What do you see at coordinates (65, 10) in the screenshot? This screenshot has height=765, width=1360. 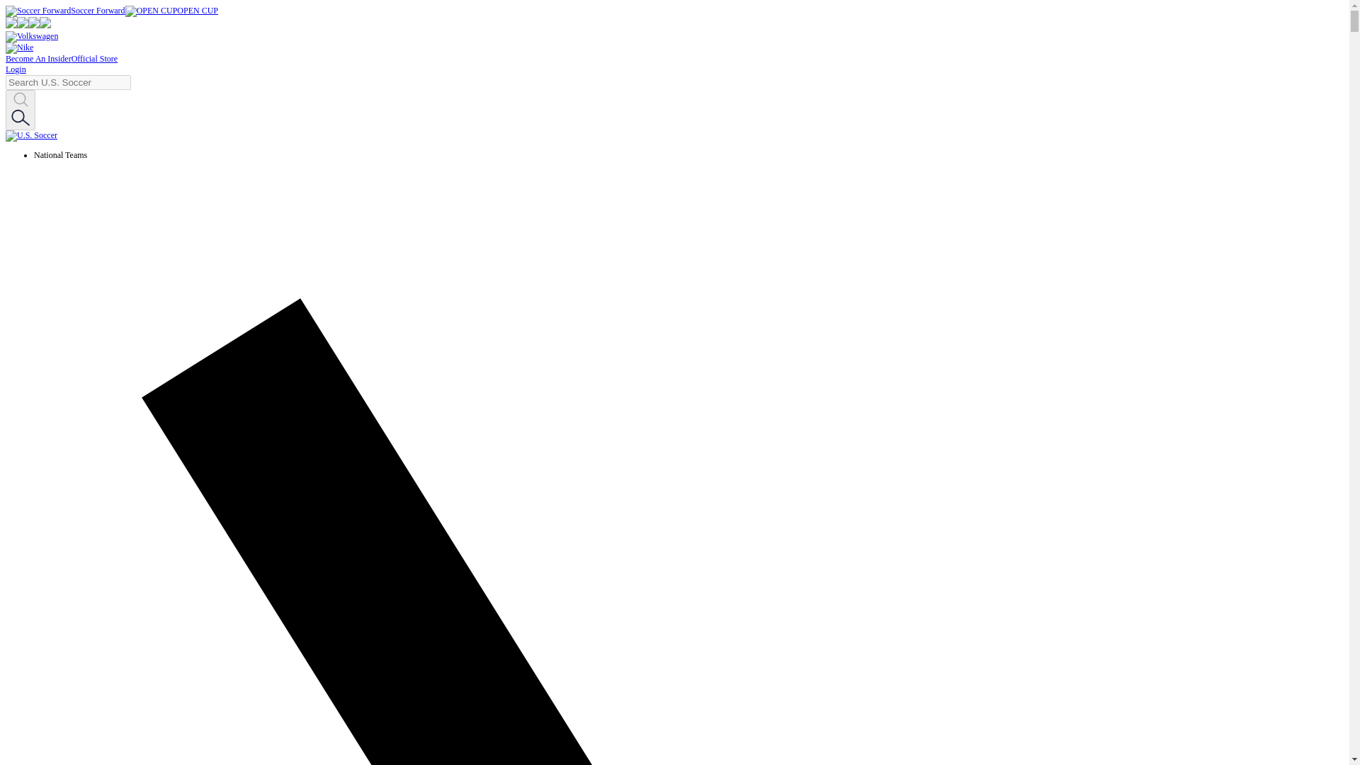 I see `Soccer Forward` at bounding box center [65, 10].